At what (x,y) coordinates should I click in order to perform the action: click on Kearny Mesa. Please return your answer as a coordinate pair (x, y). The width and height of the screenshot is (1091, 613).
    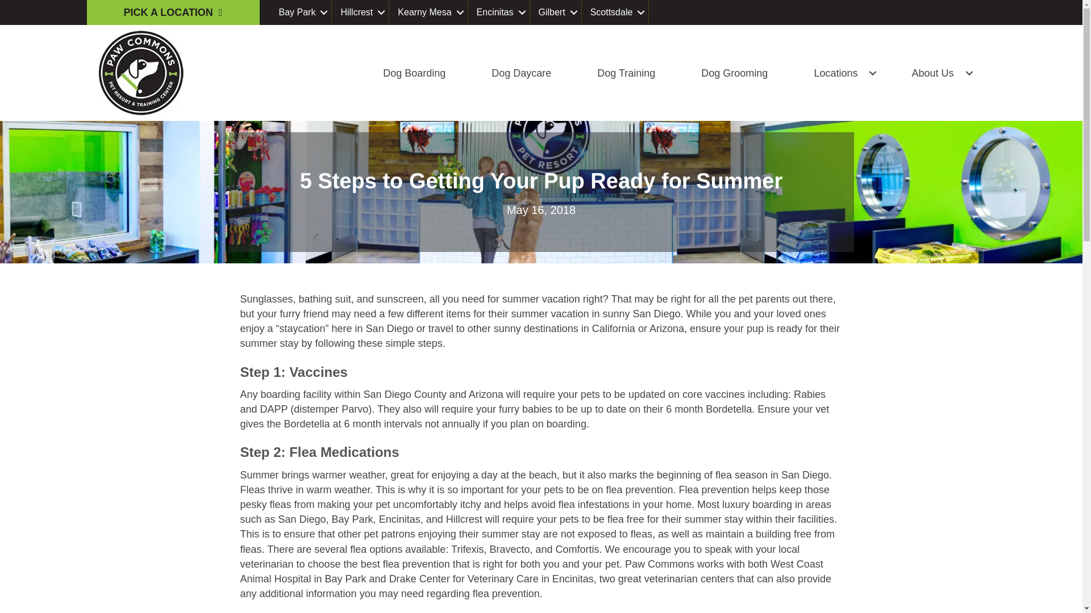
    Looking at the image, I should click on (428, 12).